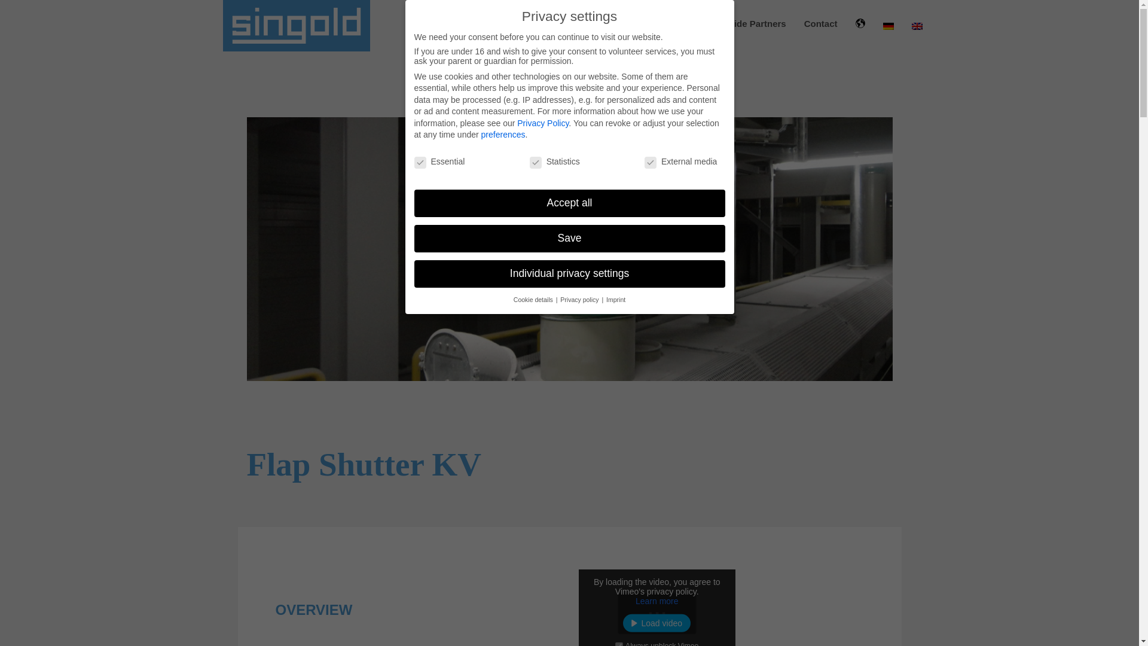  What do you see at coordinates (123, 249) in the screenshot?
I see `singold-header-flap-shutter-new` at bounding box center [123, 249].